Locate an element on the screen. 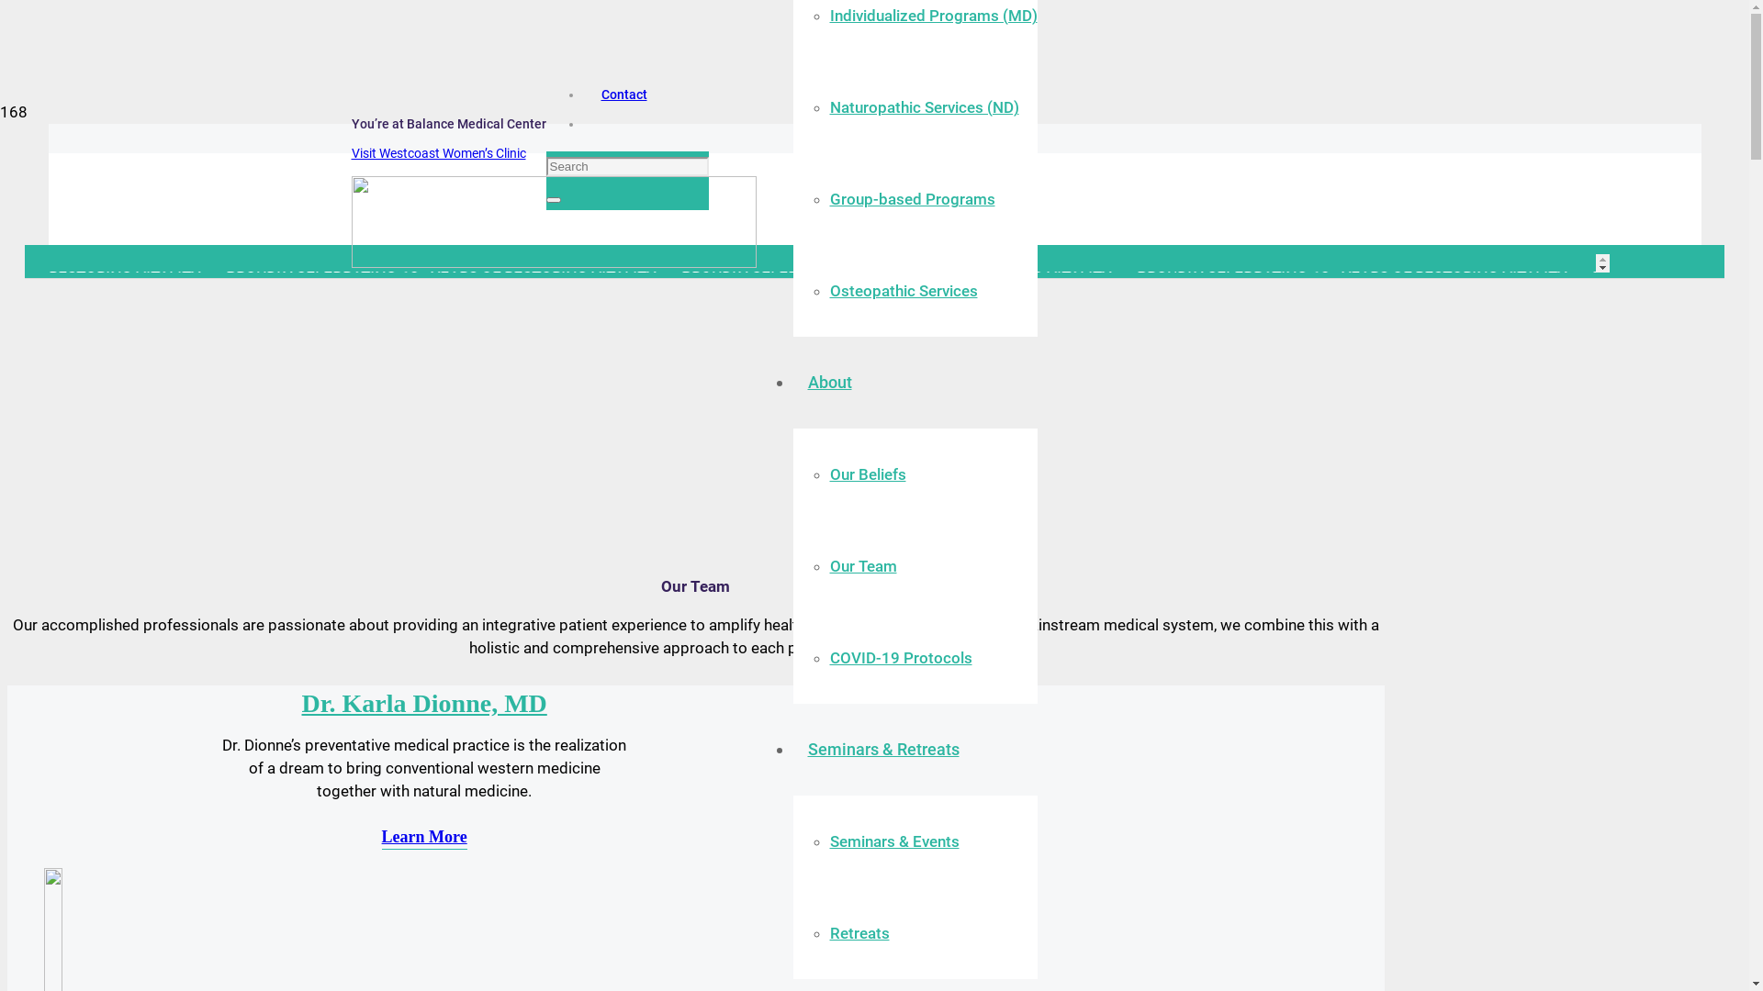 This screenshot has width=1763, height=991. Seminars & Events is located at coordinates (894, 841).